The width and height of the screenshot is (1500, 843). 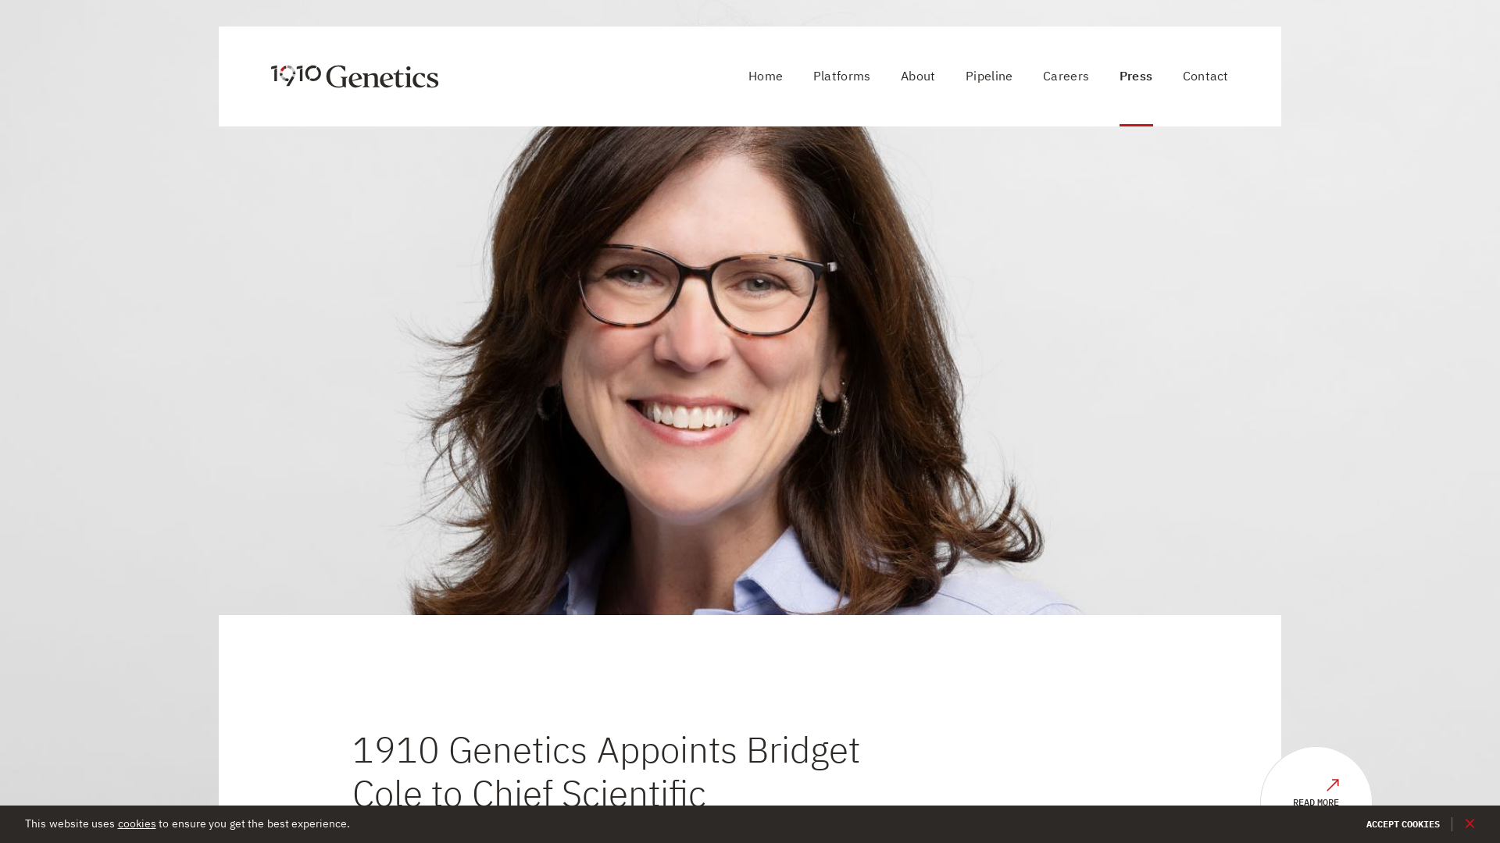 What do you see at coordinates (919, 76) in the screenshot?
I see `About` at bounding box center [919, 76].